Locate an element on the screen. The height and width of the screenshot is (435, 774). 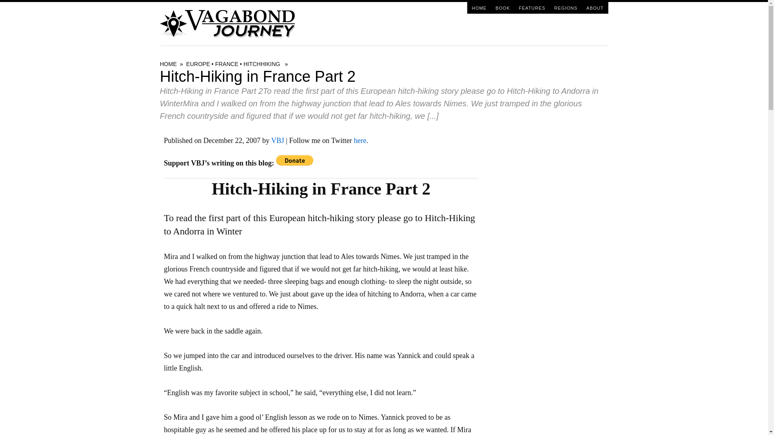
REGIONS is located at coordinates (566, 8).